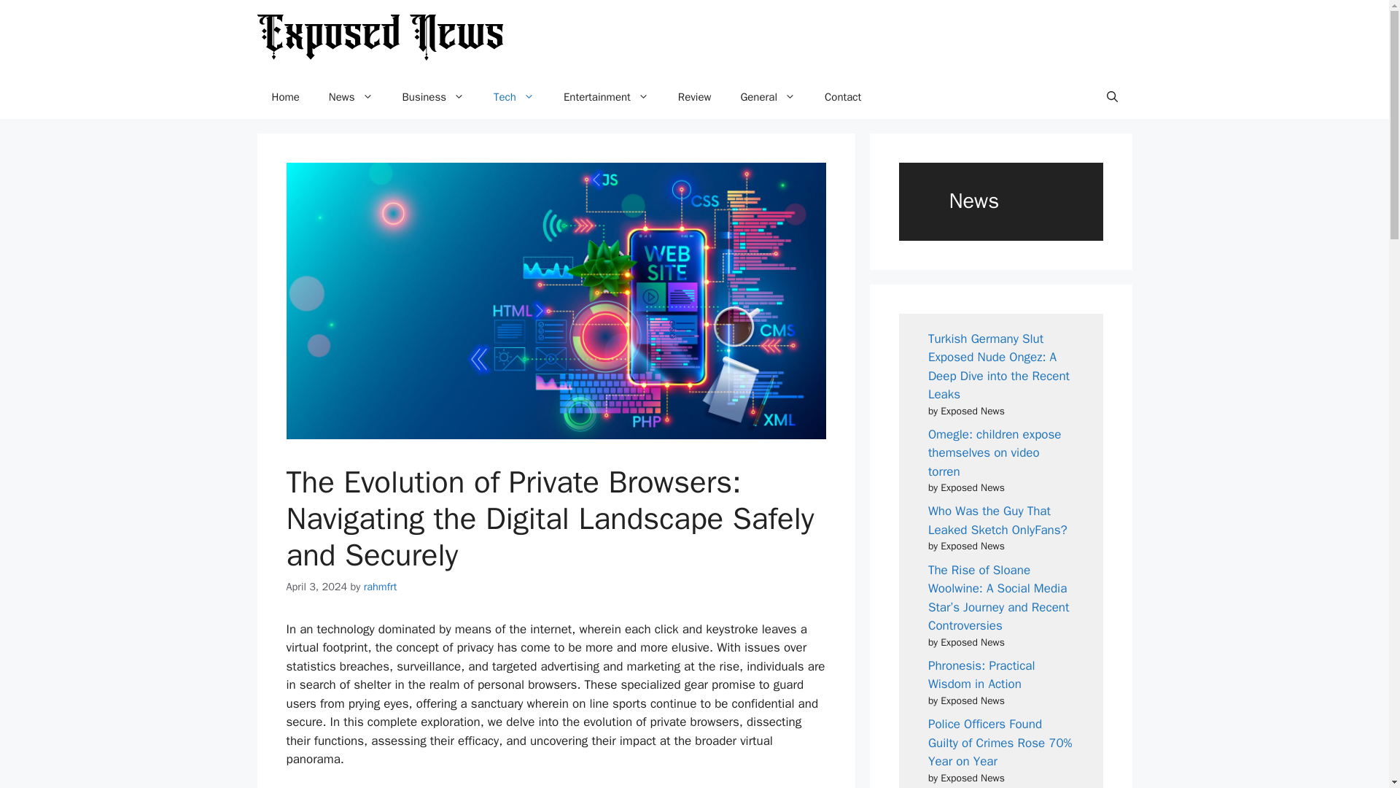 Image resolution: width=1400 pixels, height=788 pixels. Describe the element at coordinates (350, 96) in the screenshot. I see `News` at that location.